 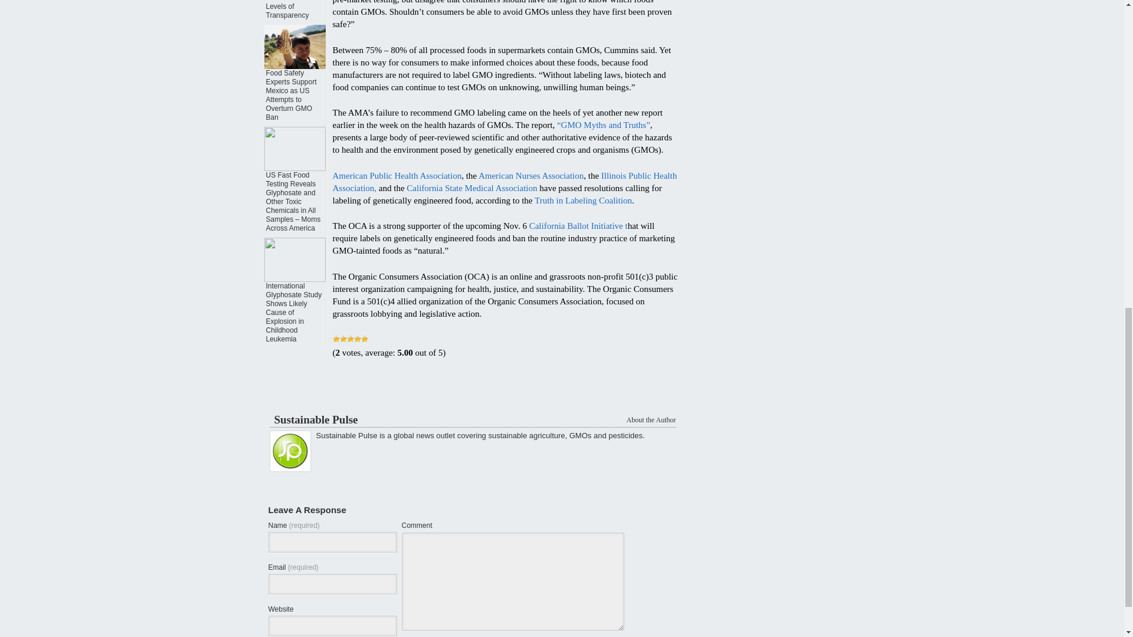 I want to click on 1 Star, so click(x=336, y=339).